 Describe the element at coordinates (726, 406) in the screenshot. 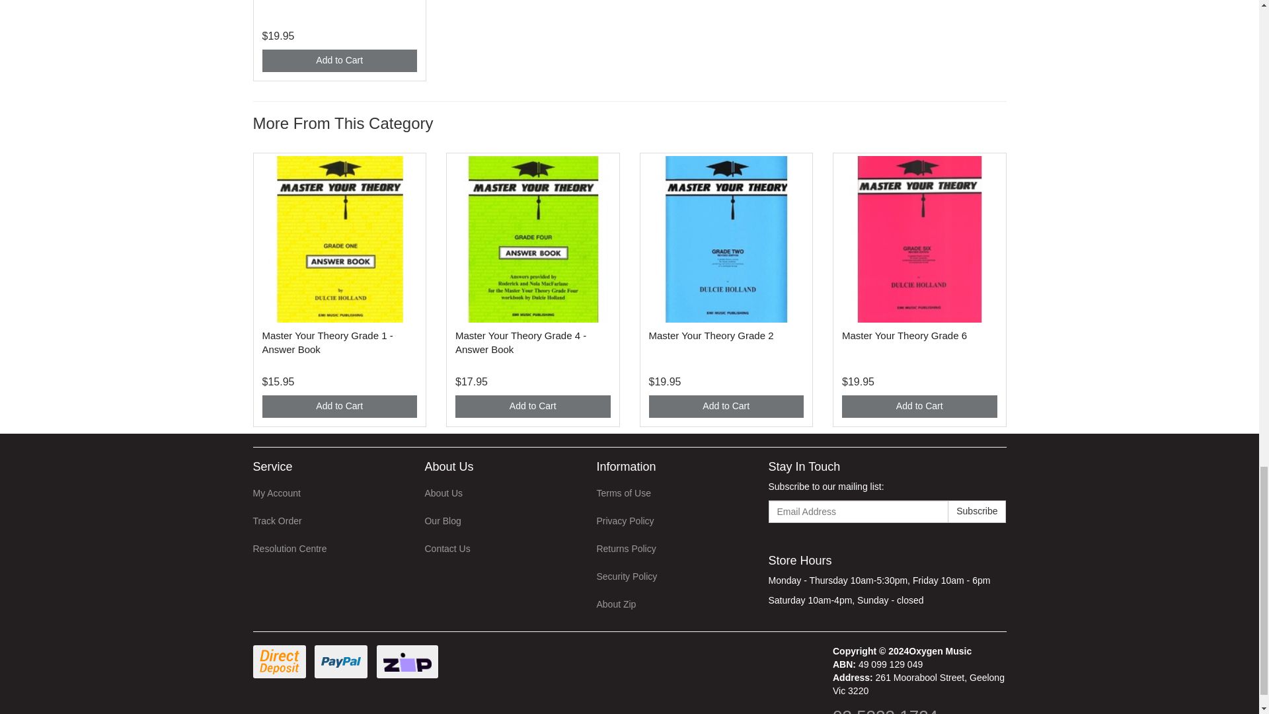

I see `Add to Cart` at that location.